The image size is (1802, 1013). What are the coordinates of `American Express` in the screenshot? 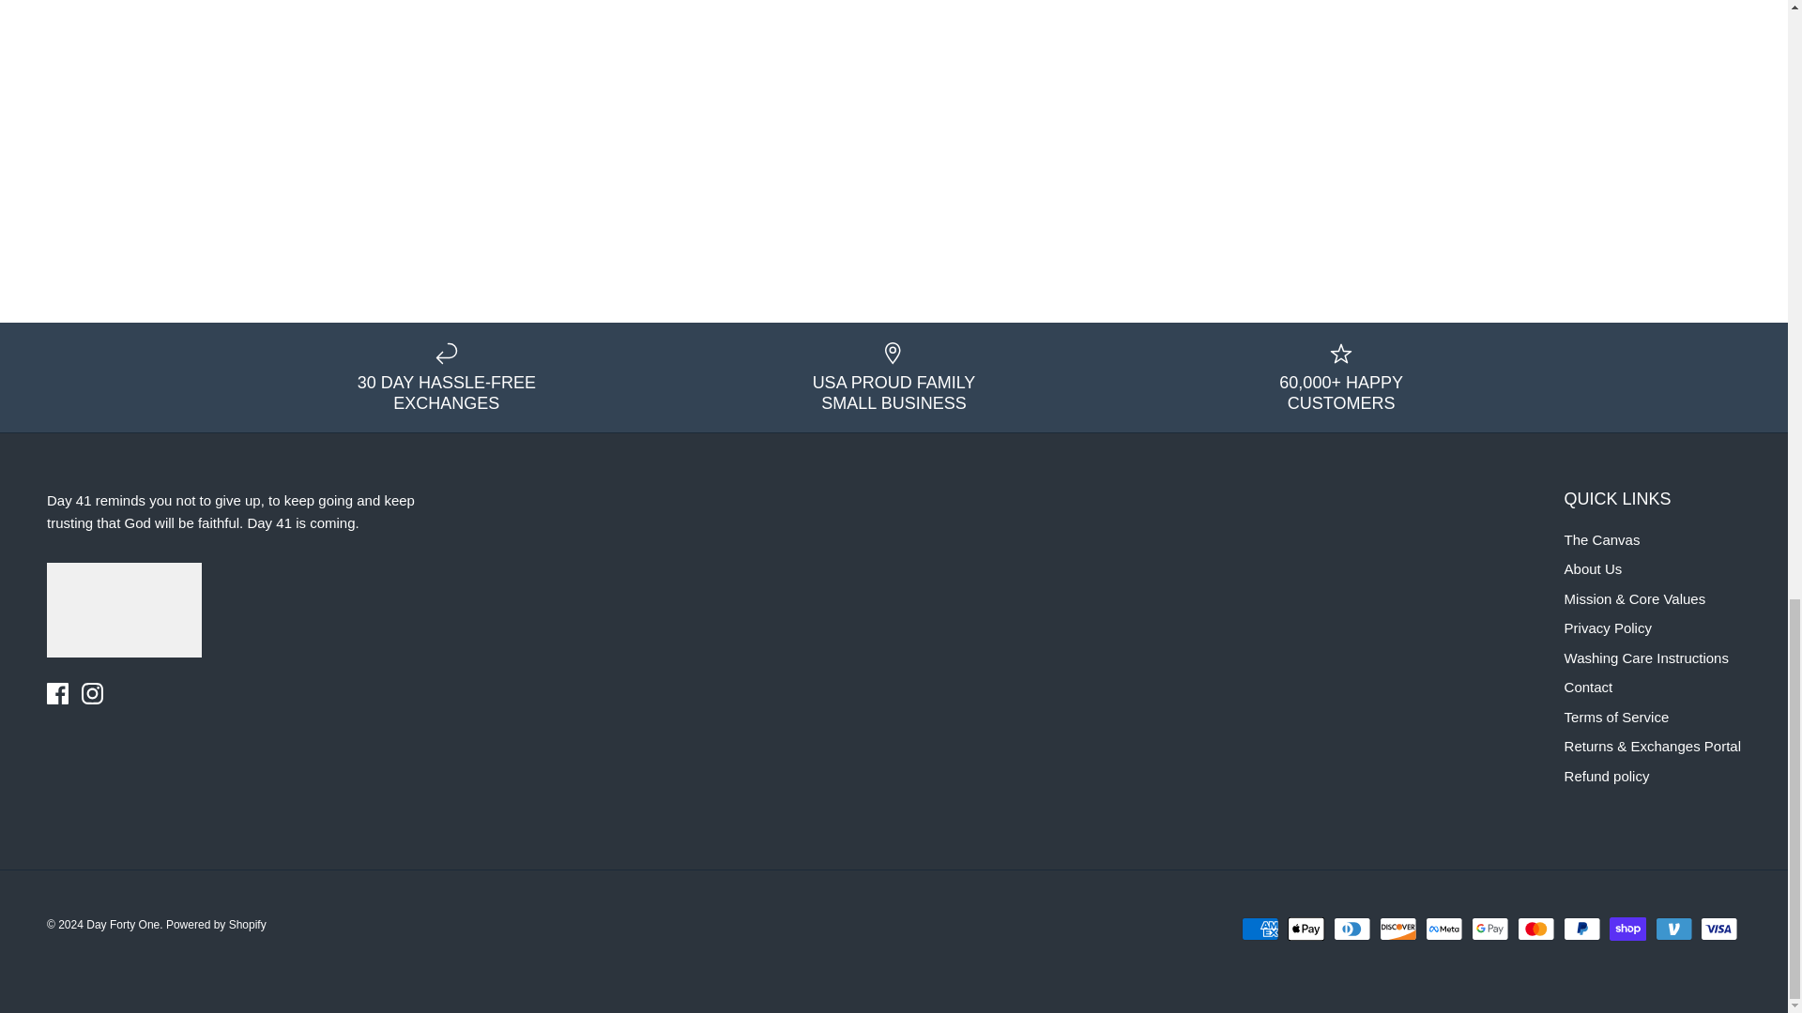 It's located at (1260, 929).